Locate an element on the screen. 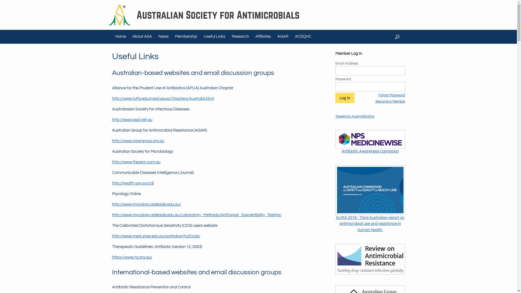 The height and width of the screenshot is (293, 521). http://www.asid.net.au is located at coordinates (132, 120).